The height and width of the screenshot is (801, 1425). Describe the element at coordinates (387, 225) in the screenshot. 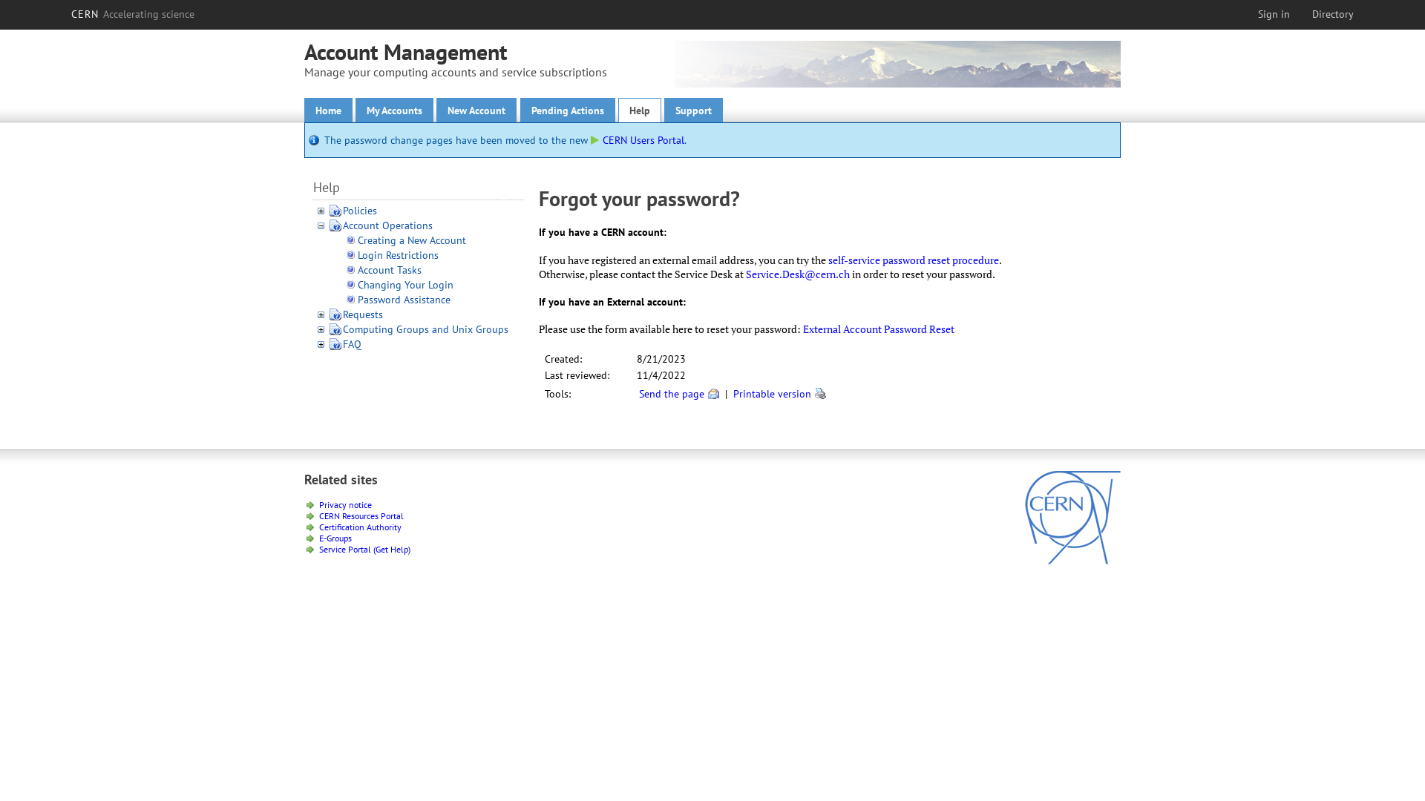

I see `Account Operations` at that location.